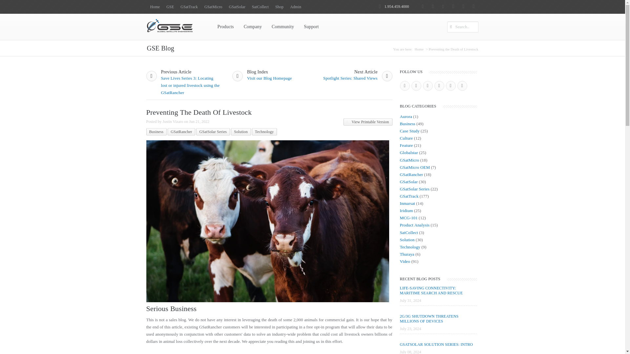 This screenshot has height=354, width=630. Describe the element at coordinates (295, 7) in the screenshot. I see `Admin` at that location.